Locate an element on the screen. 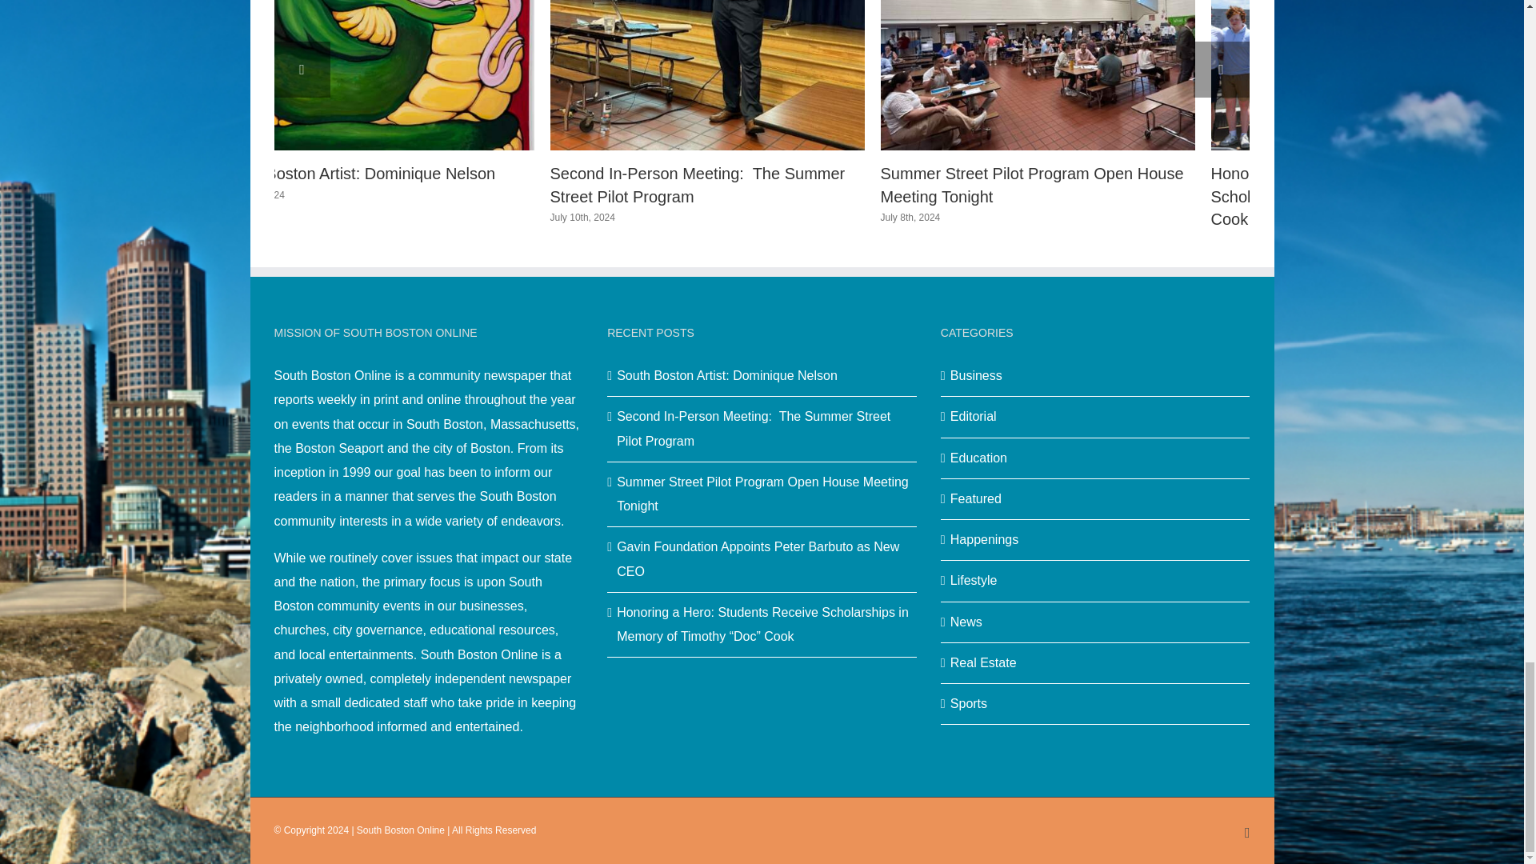  South Boston Artist: Dominique Nelson is located at coordinates (358, 173).